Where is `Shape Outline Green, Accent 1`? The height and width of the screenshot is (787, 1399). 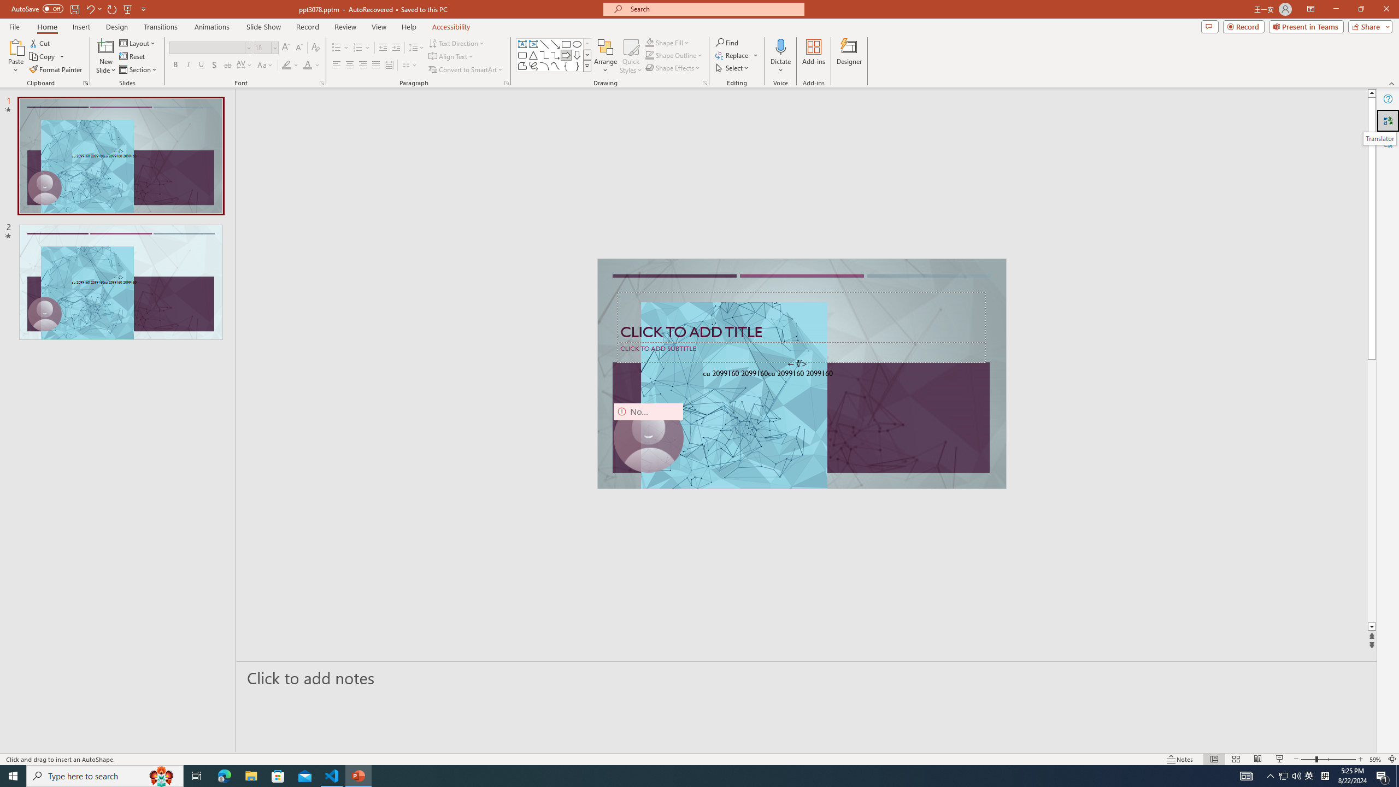 Shape Outline Green, Accent 1 is located at coordinates (649, 55).